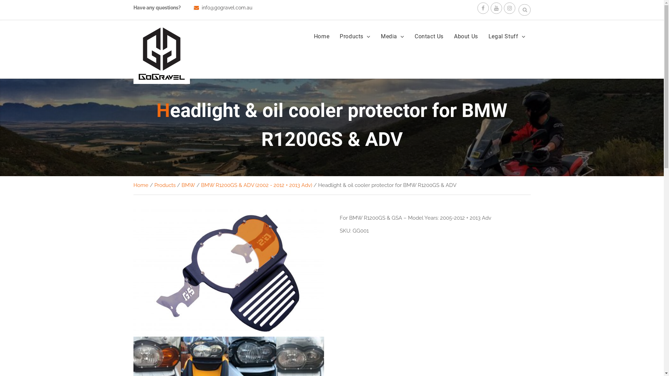 The height and width of the screenshot is (376, 669). What do you see at coordinates (507, 36) in the screenshot?
I see `Legal Stuff` at bounding box center [507, 36].